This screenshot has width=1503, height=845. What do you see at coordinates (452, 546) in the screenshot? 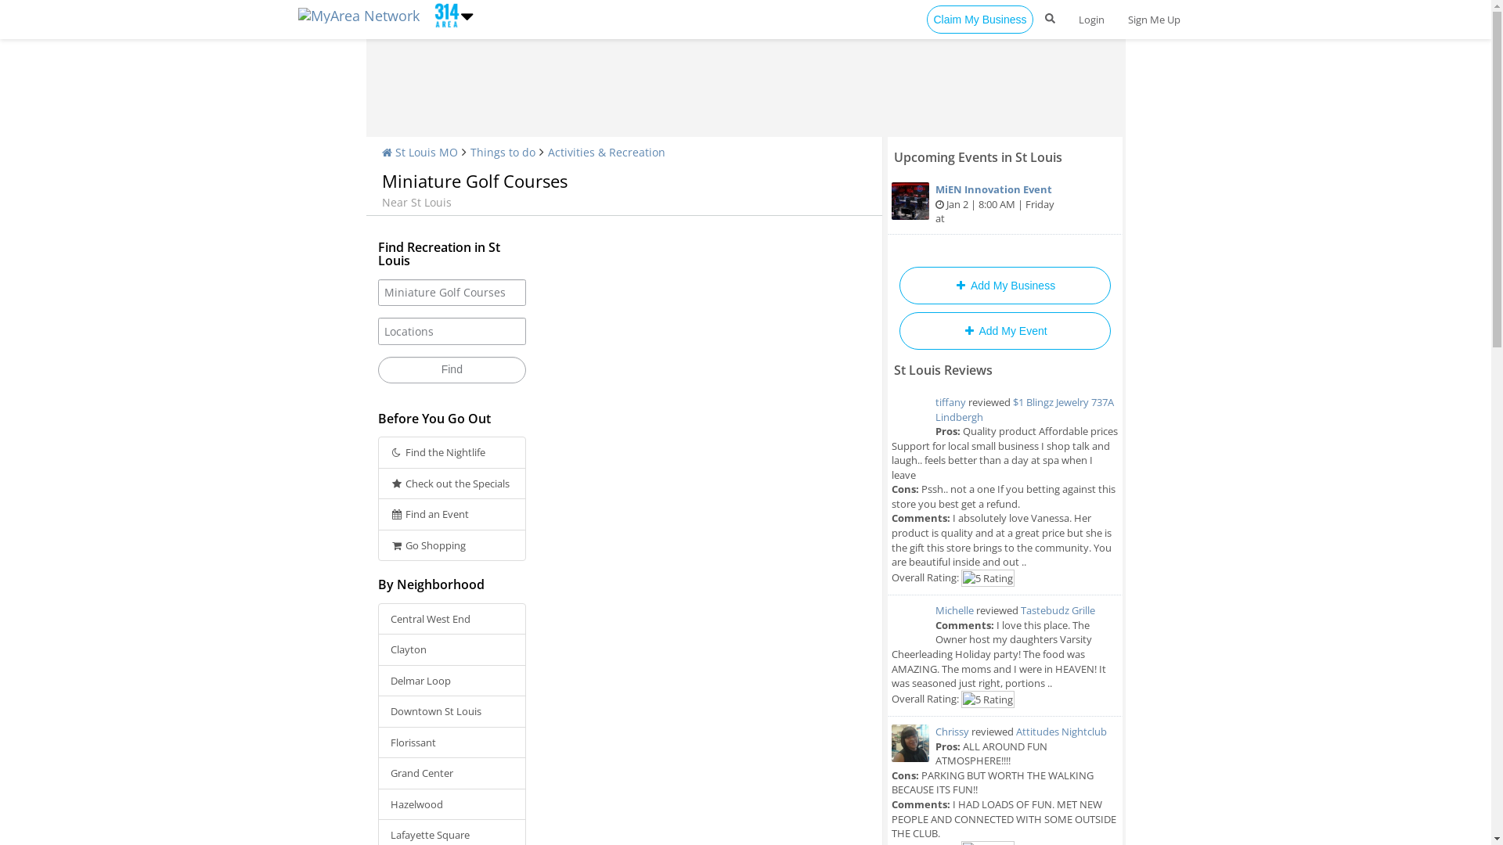
I see `Go Shopping` at bounding box center [452, 546].